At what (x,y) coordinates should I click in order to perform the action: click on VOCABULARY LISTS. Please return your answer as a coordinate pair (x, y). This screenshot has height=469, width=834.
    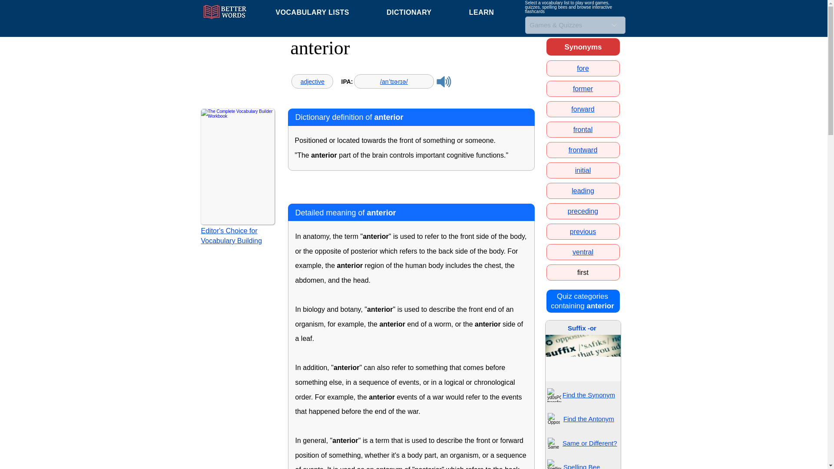
    Looking at the image, I should click on (312, 12).